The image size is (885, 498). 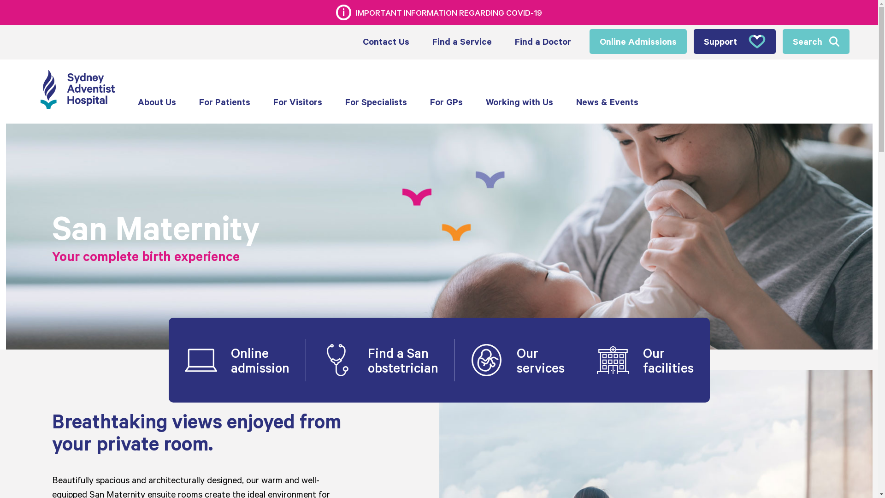 I want to click on Our
services, so click(x=518, y=360).